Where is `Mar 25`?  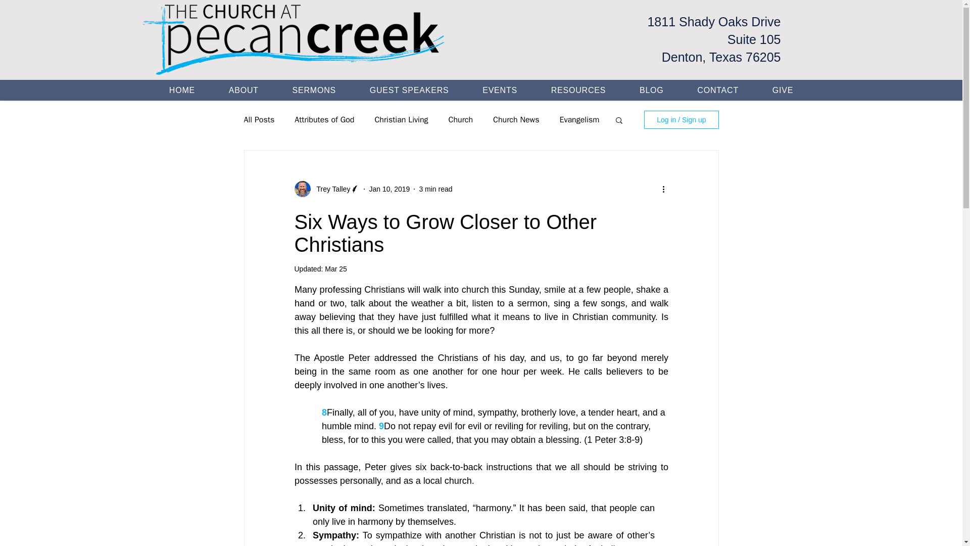 Mar 25 is located at coordinates (336, 269).